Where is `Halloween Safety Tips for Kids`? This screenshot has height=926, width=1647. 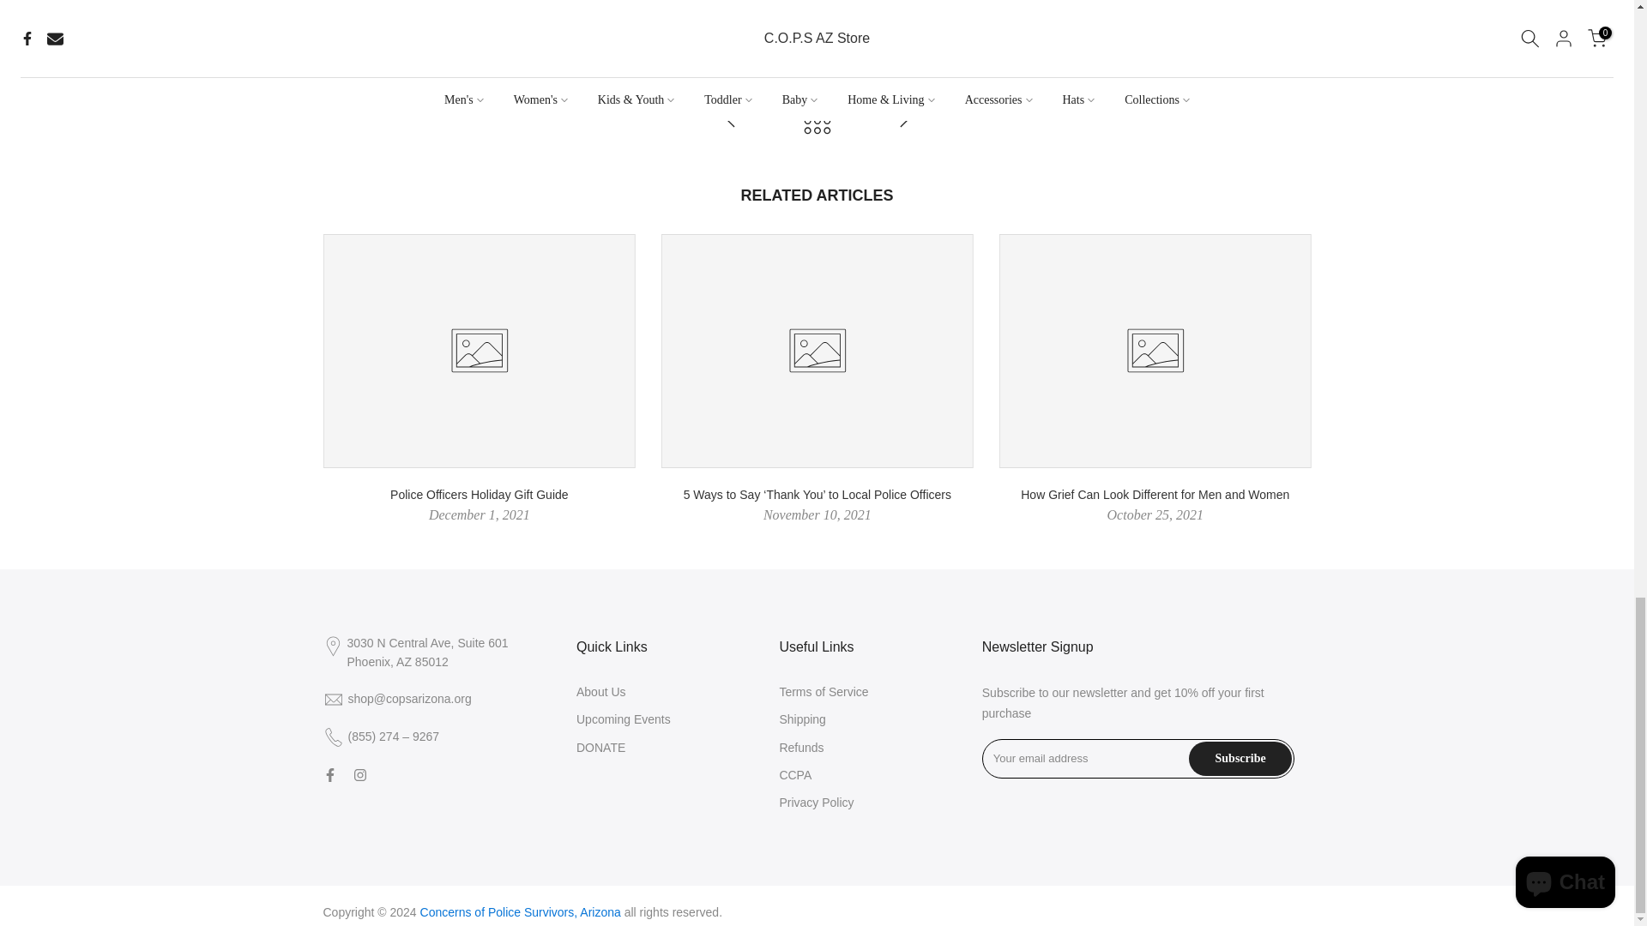 Halloween Safety Tips for Kids is located at coordinates (902, 122).